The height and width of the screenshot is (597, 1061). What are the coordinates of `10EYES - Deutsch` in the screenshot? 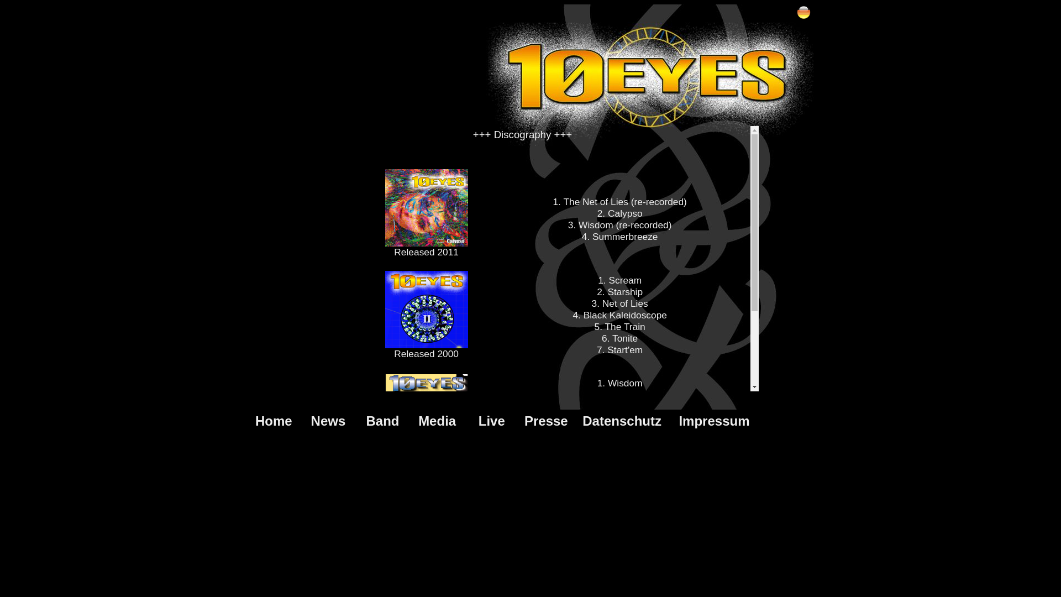 It's located at (803, 12).